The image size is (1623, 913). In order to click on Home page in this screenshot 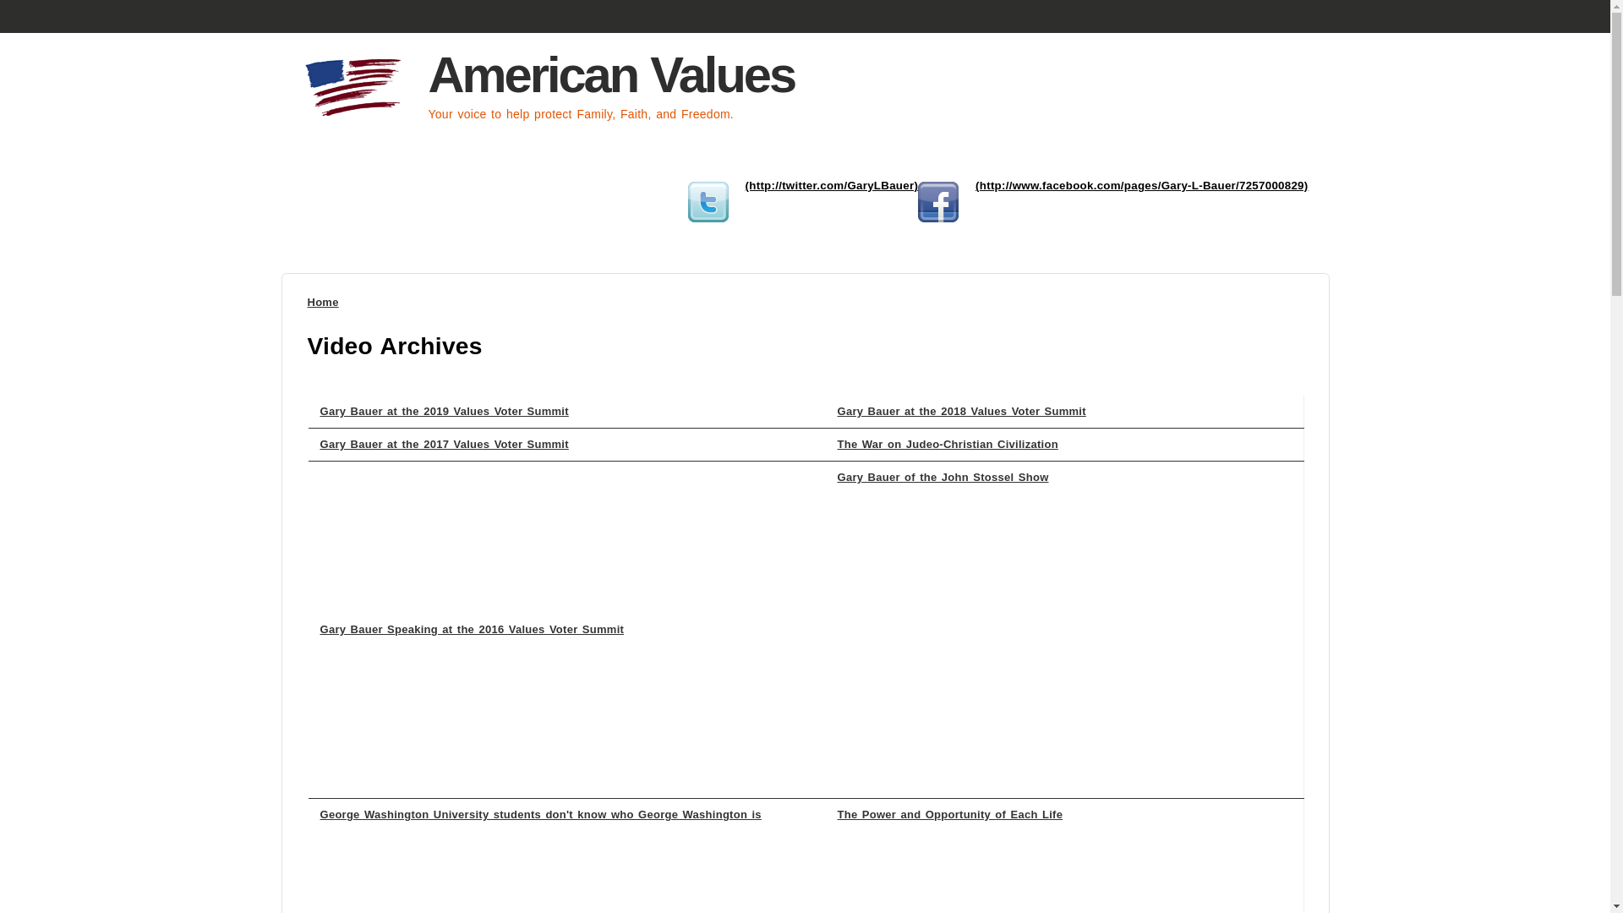, I will do `click(358, 117)`.